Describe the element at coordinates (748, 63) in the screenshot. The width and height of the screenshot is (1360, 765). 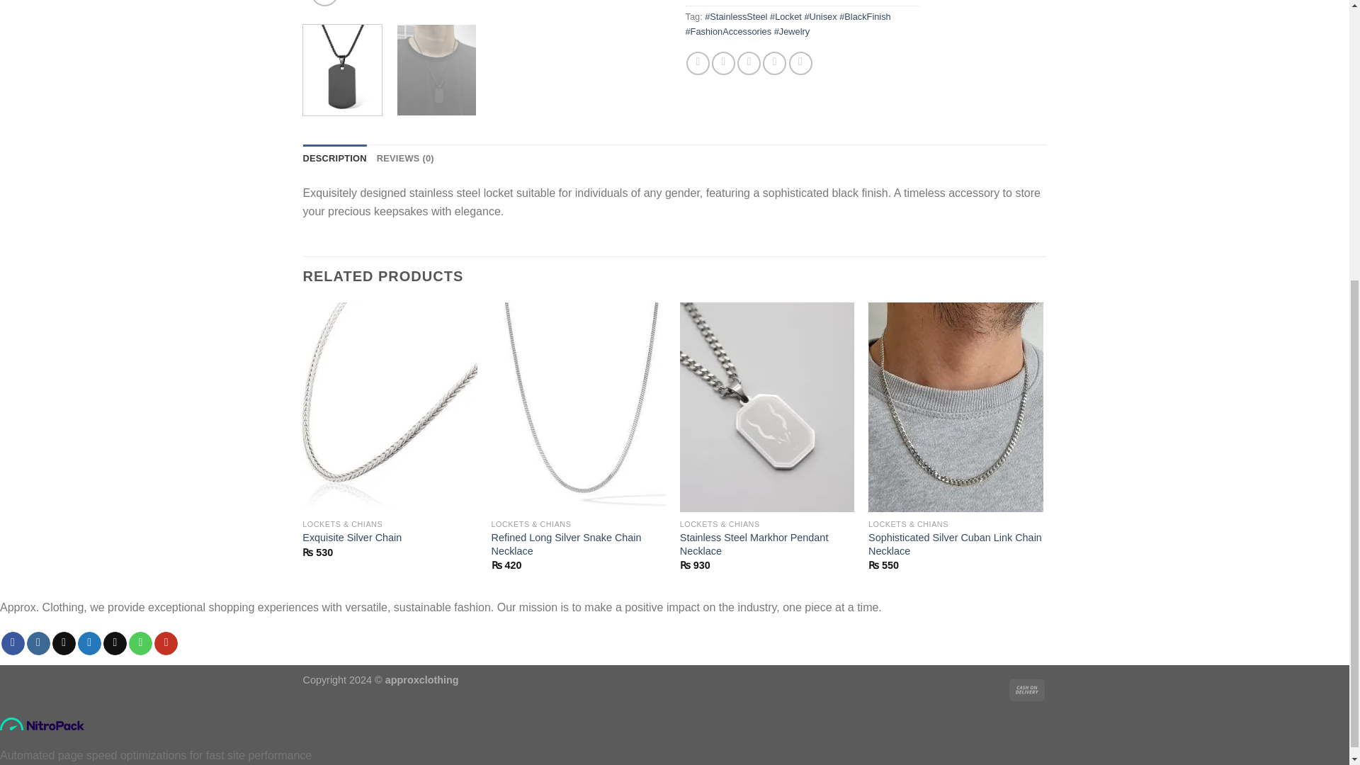
I see `Email to a Friend` at that location.